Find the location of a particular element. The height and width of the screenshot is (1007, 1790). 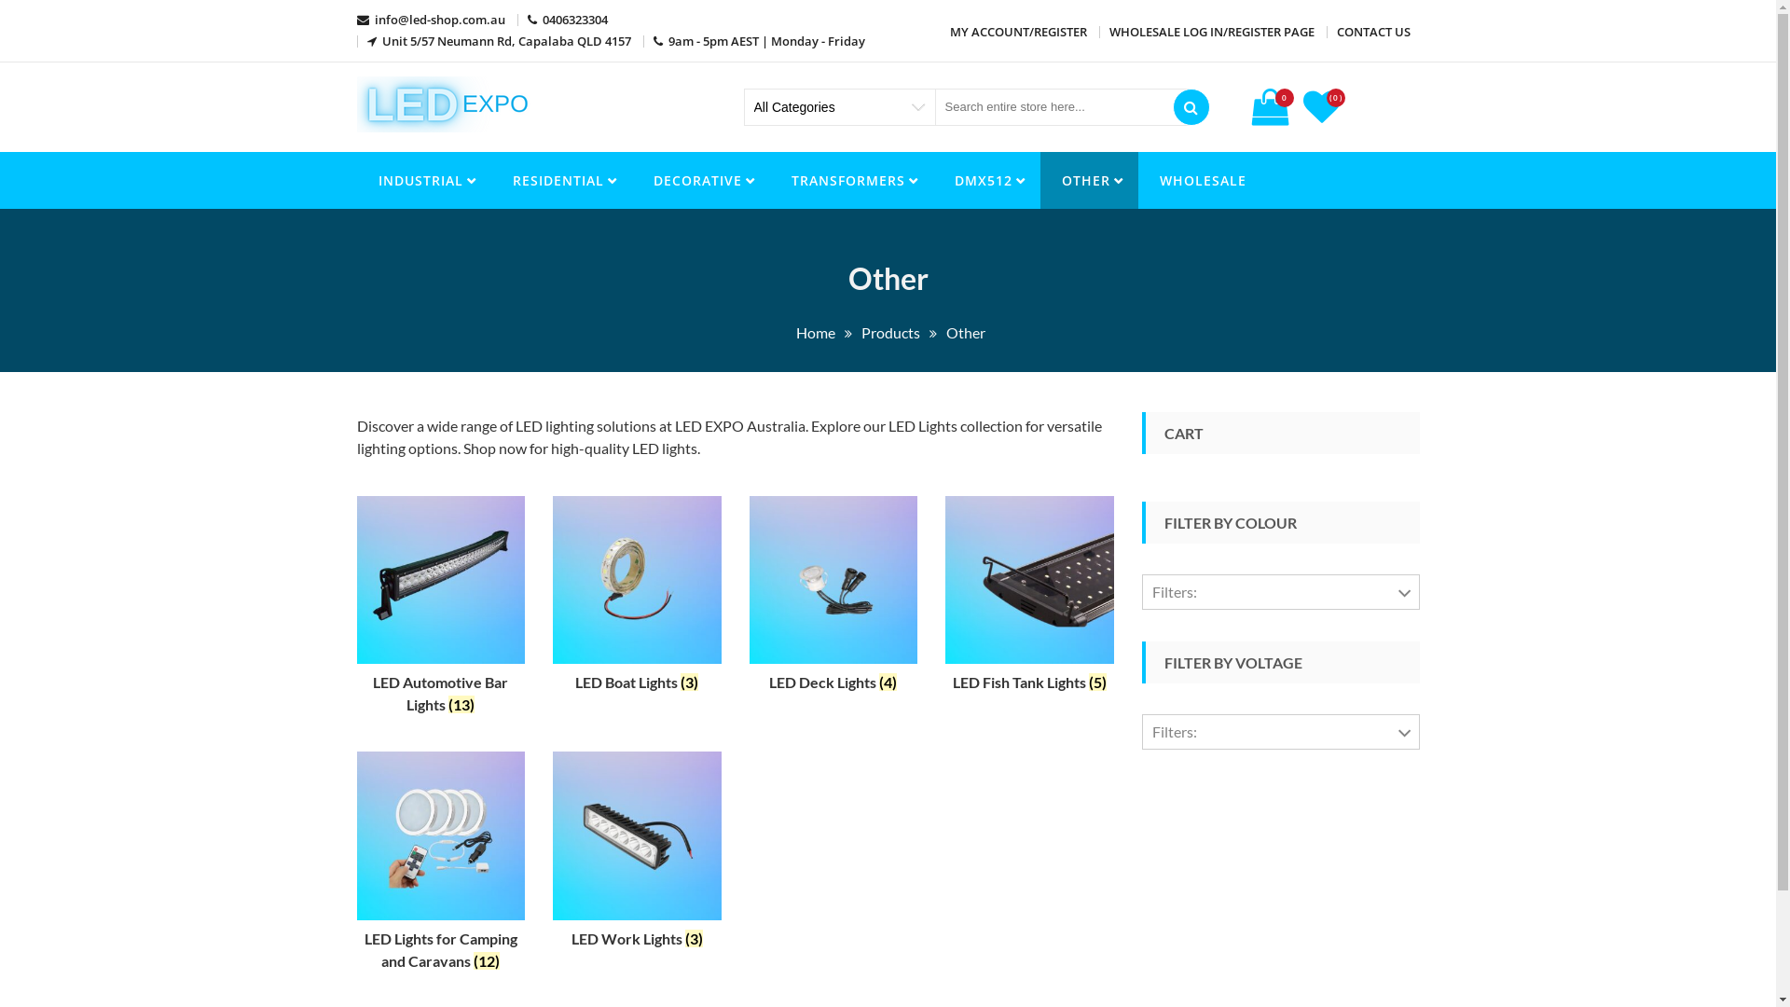

CONTACT US is located at coordinates (1374, 32).